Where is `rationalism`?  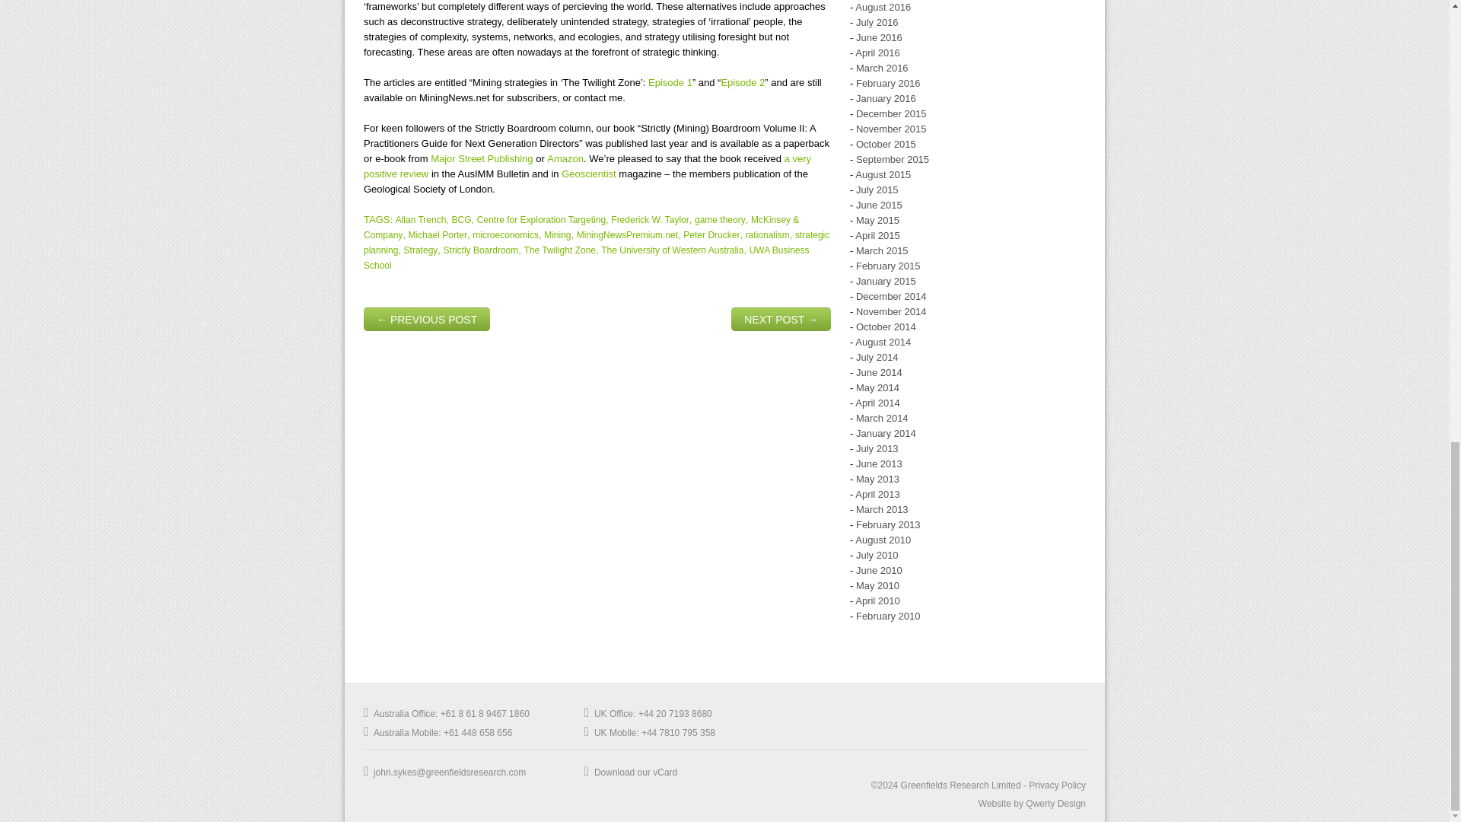
rationalism is located at coordinates (767, 235).